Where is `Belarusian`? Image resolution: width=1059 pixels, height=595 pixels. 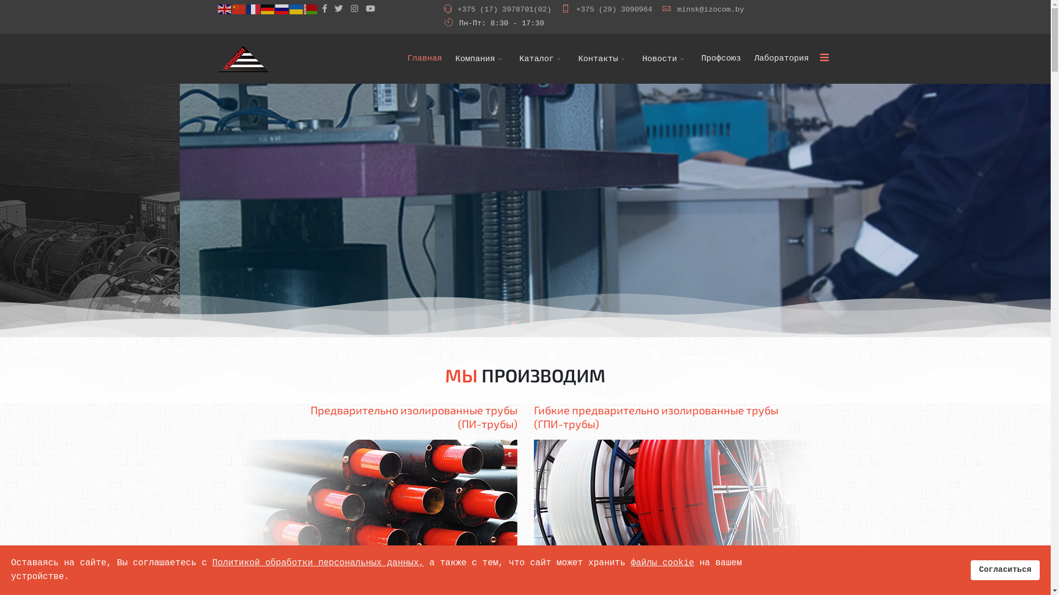 Belarusian is located at coordinates (311, 10).